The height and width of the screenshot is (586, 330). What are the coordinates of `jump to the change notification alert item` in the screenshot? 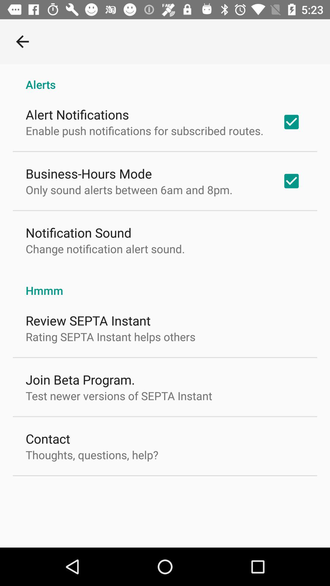 It's located at (105, 249).